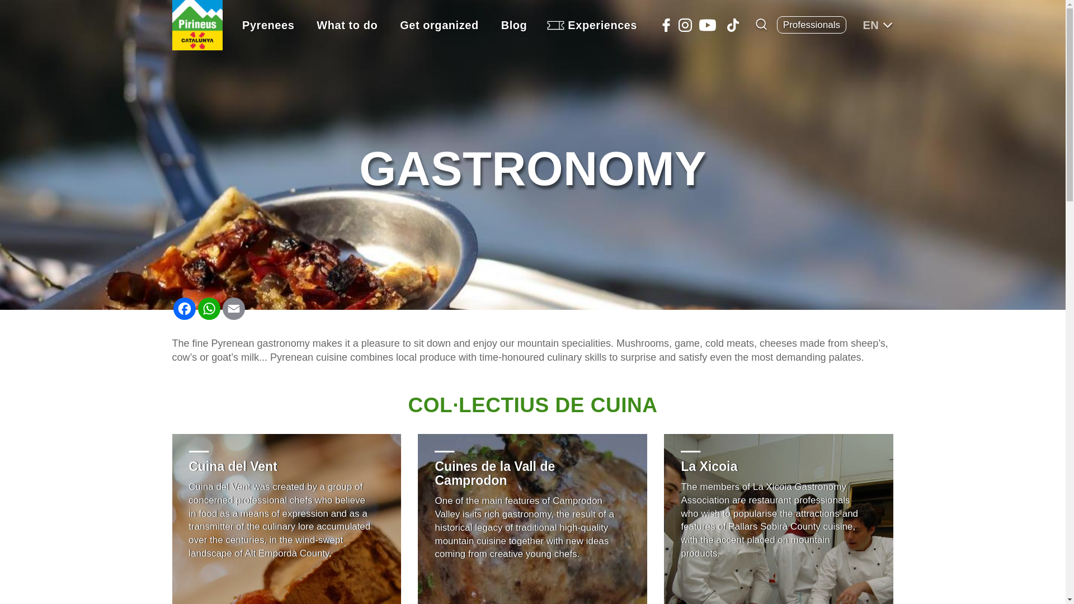 This screenshot has width=1074, height=604. Describe the element at coordinates (233, 309) in the screenshot. I see `Email` at that location.